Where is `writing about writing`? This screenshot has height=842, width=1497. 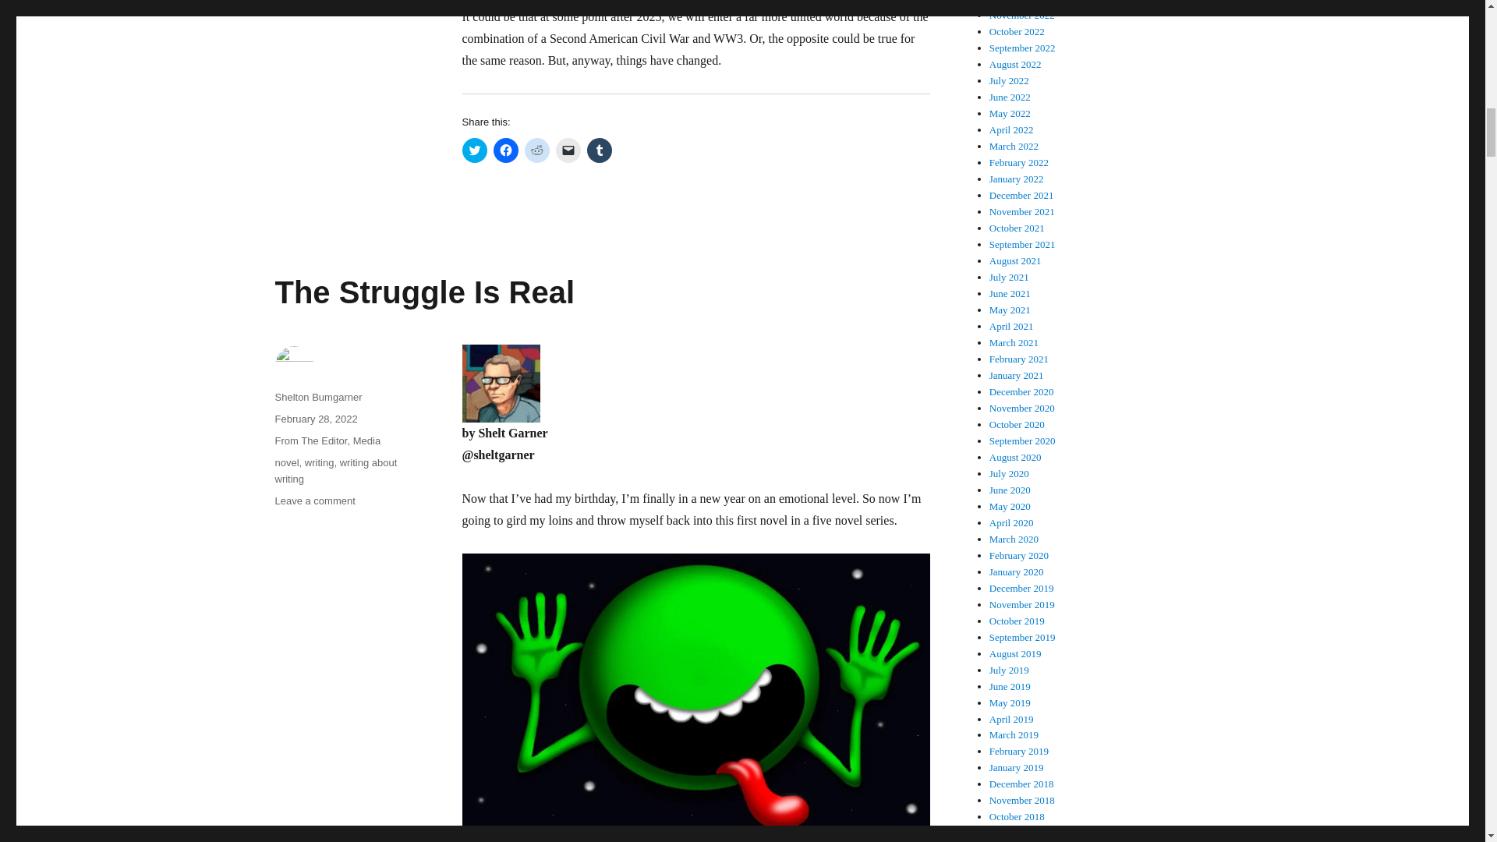
writing about writing is located at coordinates (335, 471).